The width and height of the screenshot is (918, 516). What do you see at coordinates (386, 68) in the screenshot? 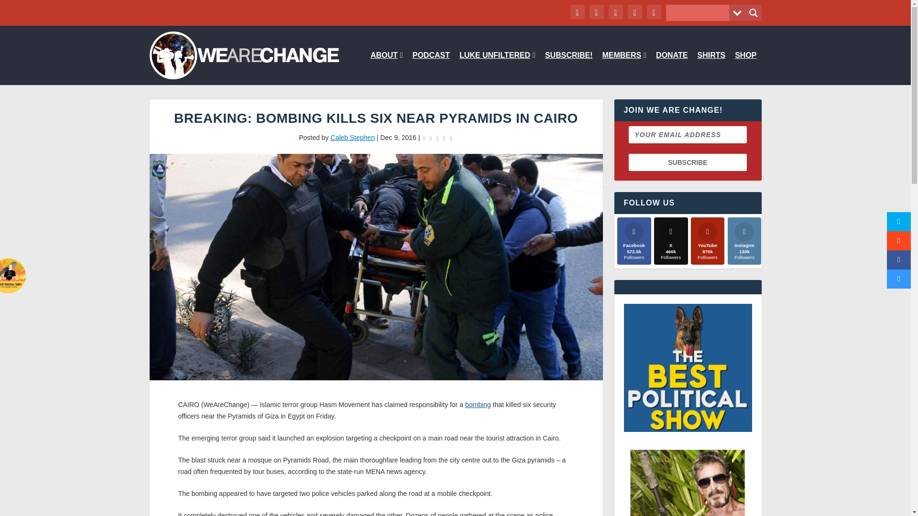
I see `About` at bounding box center [386, 68].